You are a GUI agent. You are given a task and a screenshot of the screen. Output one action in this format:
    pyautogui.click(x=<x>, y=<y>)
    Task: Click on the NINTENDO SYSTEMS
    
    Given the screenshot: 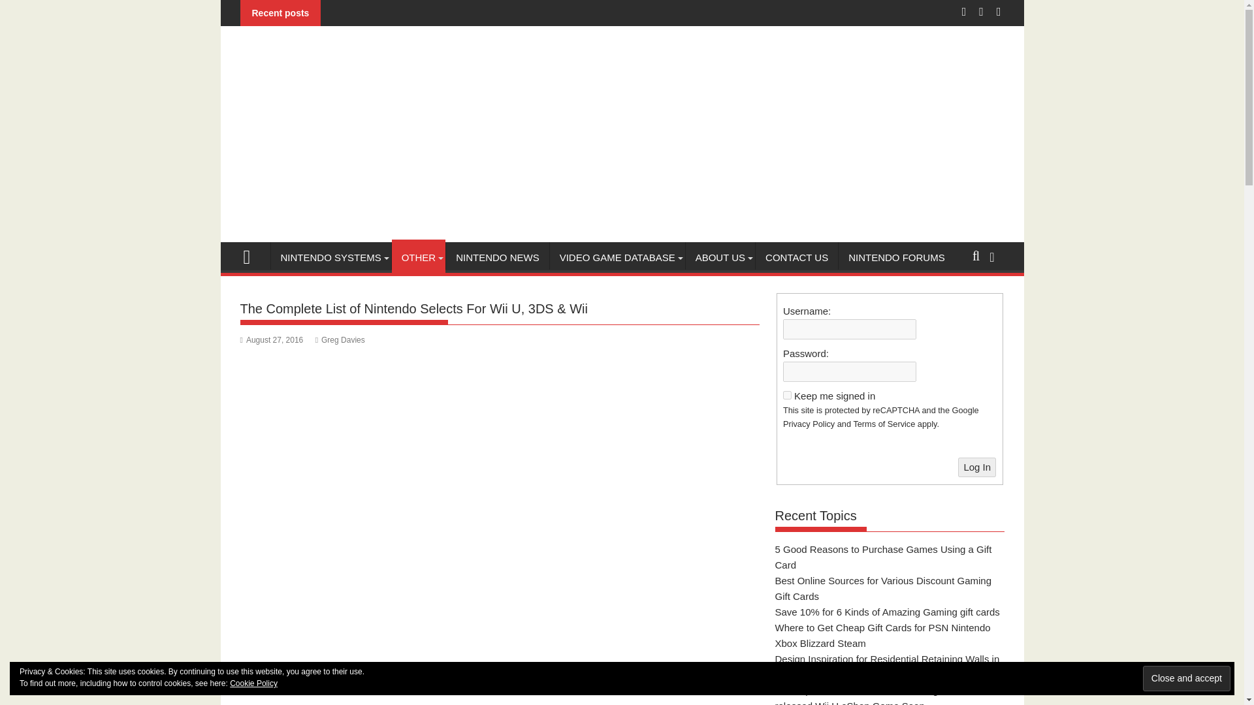 What is the action you would take?
    pyautogui.click(x=330, y=258)
    